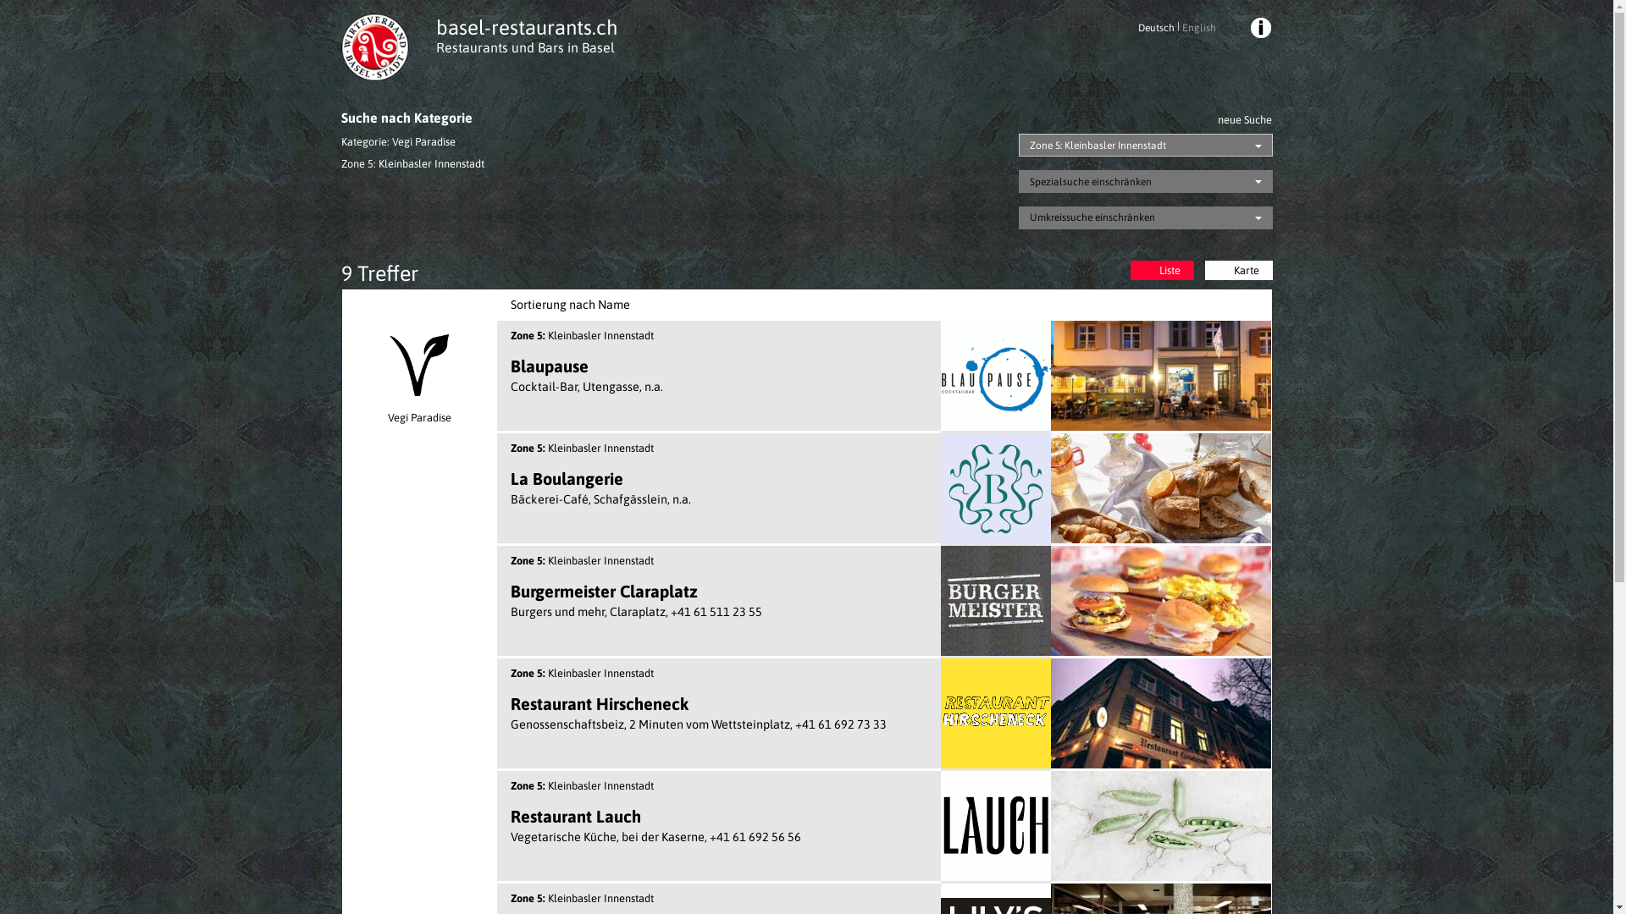 The height and width of the screenshot is (914, 1626). I want to click on English, so click(1197, 28).